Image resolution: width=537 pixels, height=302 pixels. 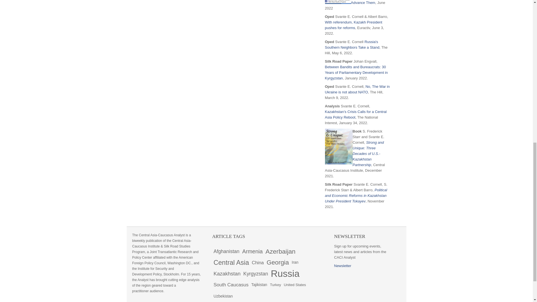 I want to click on 62 items tagged with Turkey, so click(x=275, y=285).